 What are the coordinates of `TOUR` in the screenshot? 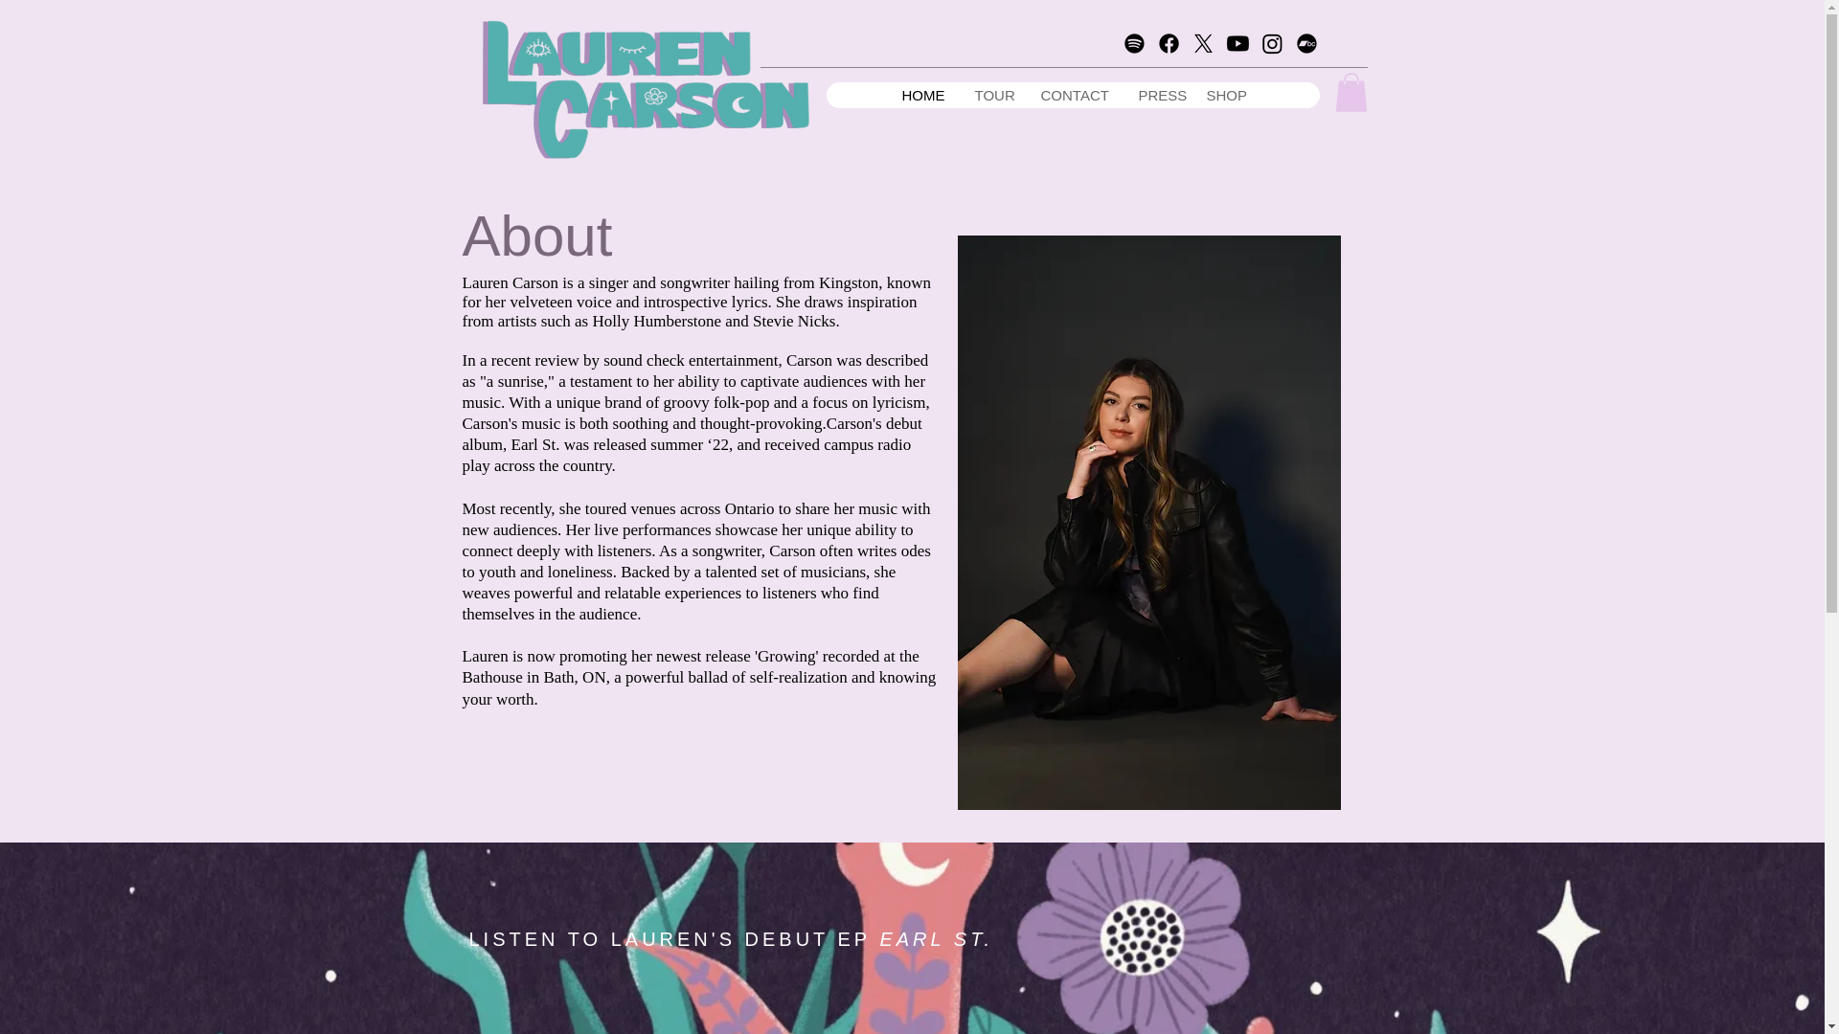 It's located at (992, 96).